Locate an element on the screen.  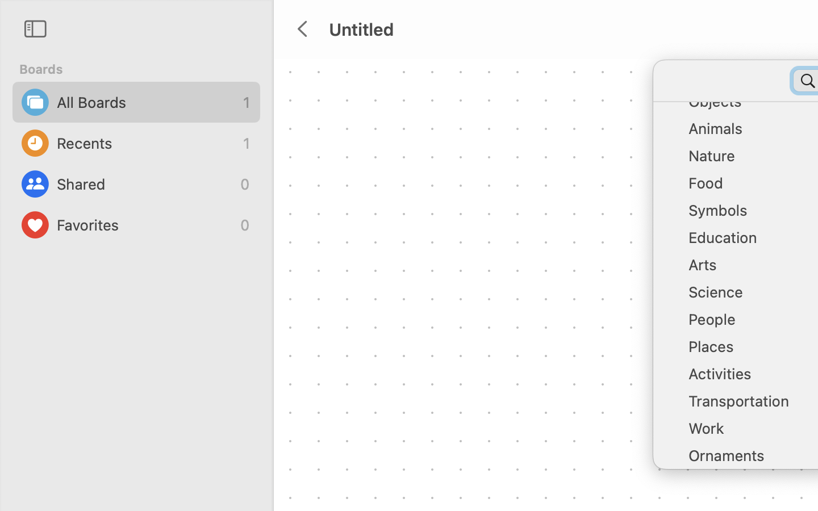
Food is located at coordinates (750, 187).